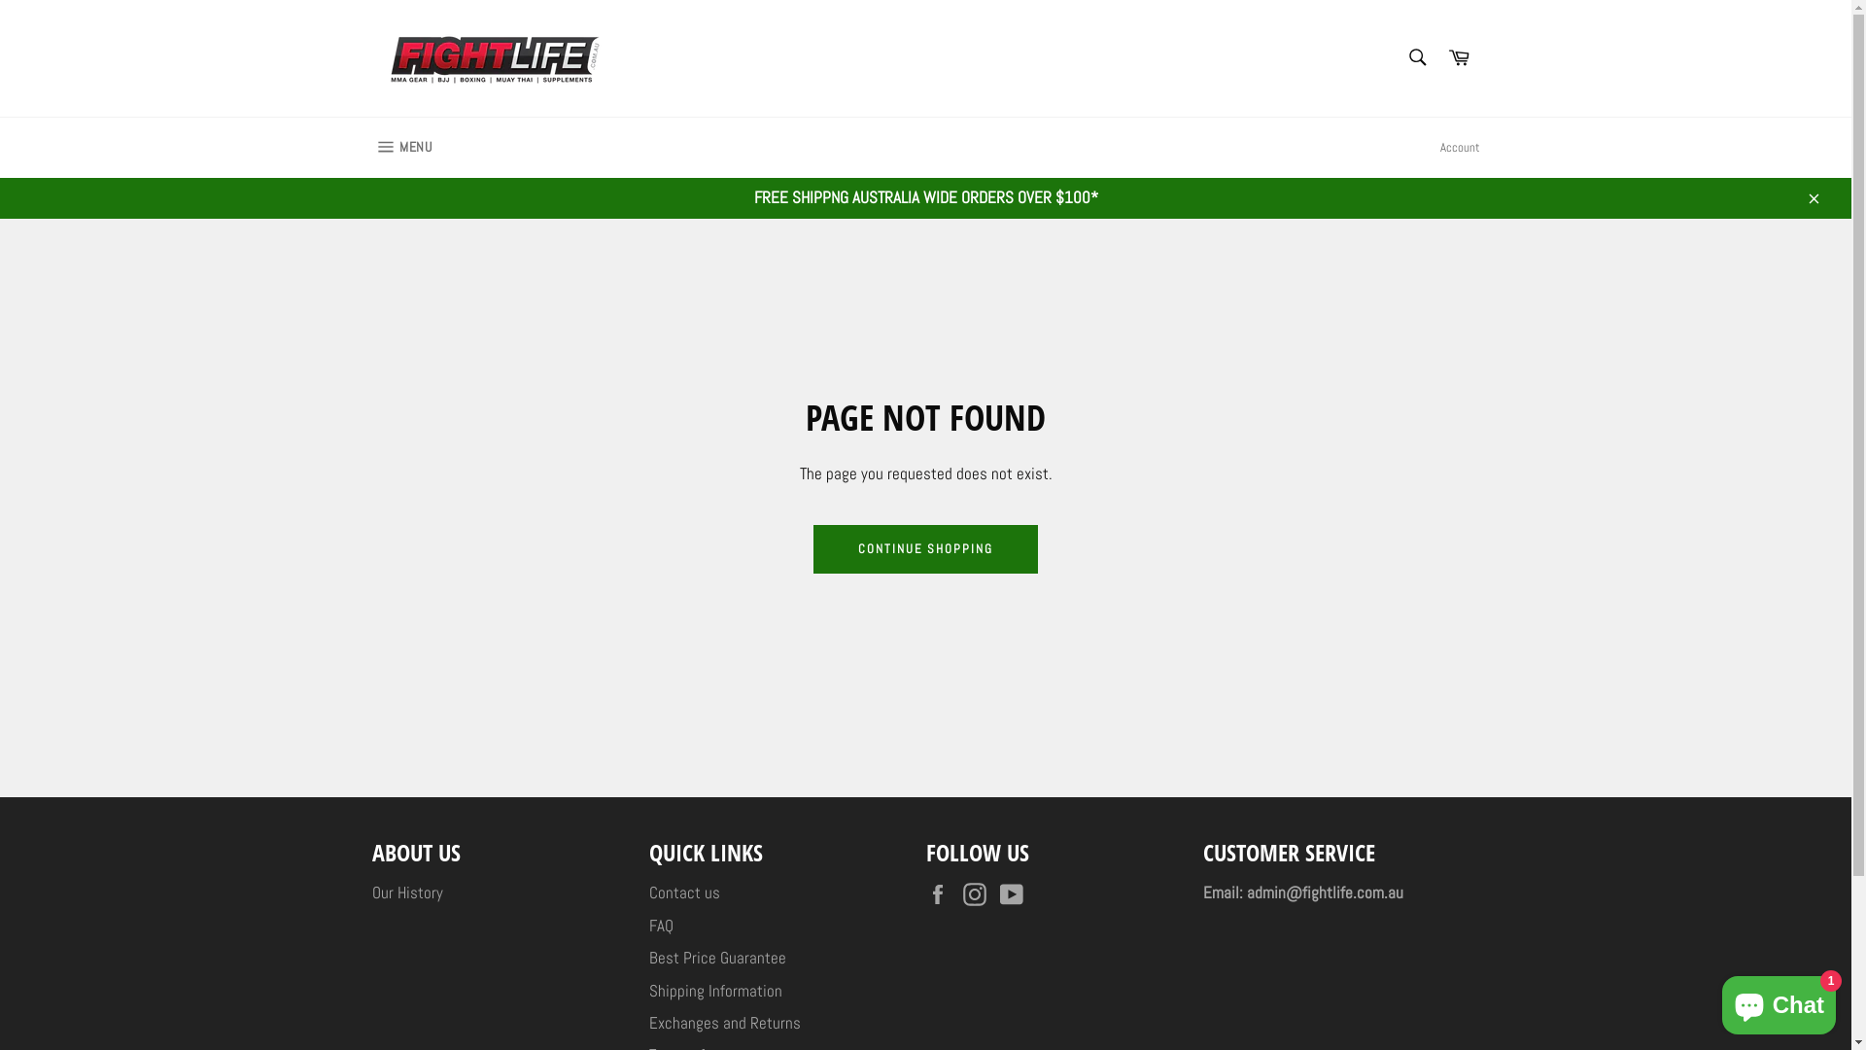 Image resolution: width=1866 pixels, height=1050 pixels. I want to click on Our History, so click(406, 892).